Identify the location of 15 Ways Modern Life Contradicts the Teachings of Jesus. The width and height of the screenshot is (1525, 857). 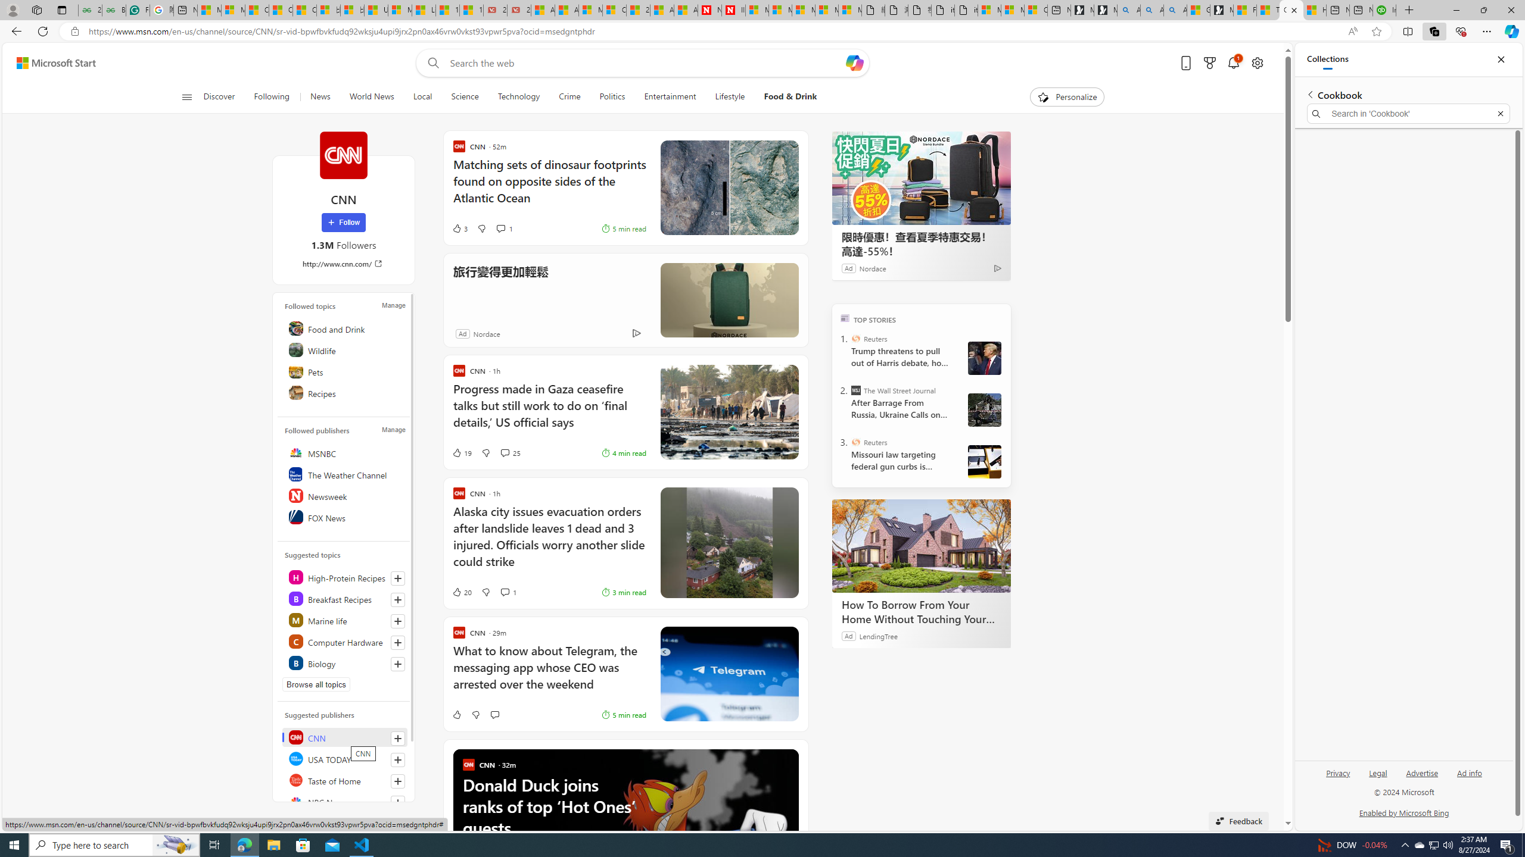
(471, 10).